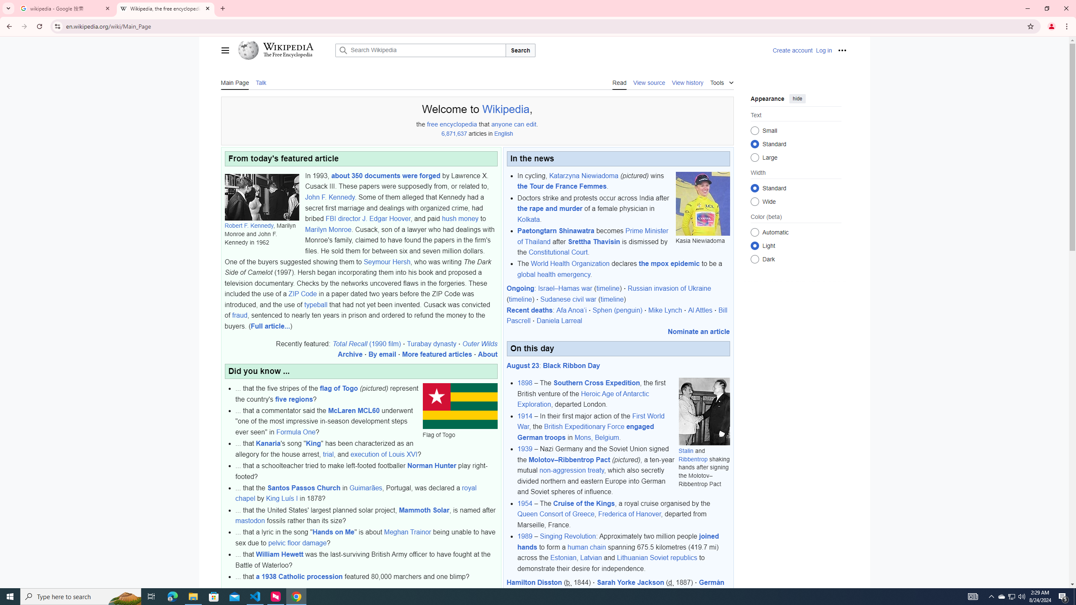 This screenshot has height=605, width=1076. I want to click on Singing Revolution, so click(568, 536).